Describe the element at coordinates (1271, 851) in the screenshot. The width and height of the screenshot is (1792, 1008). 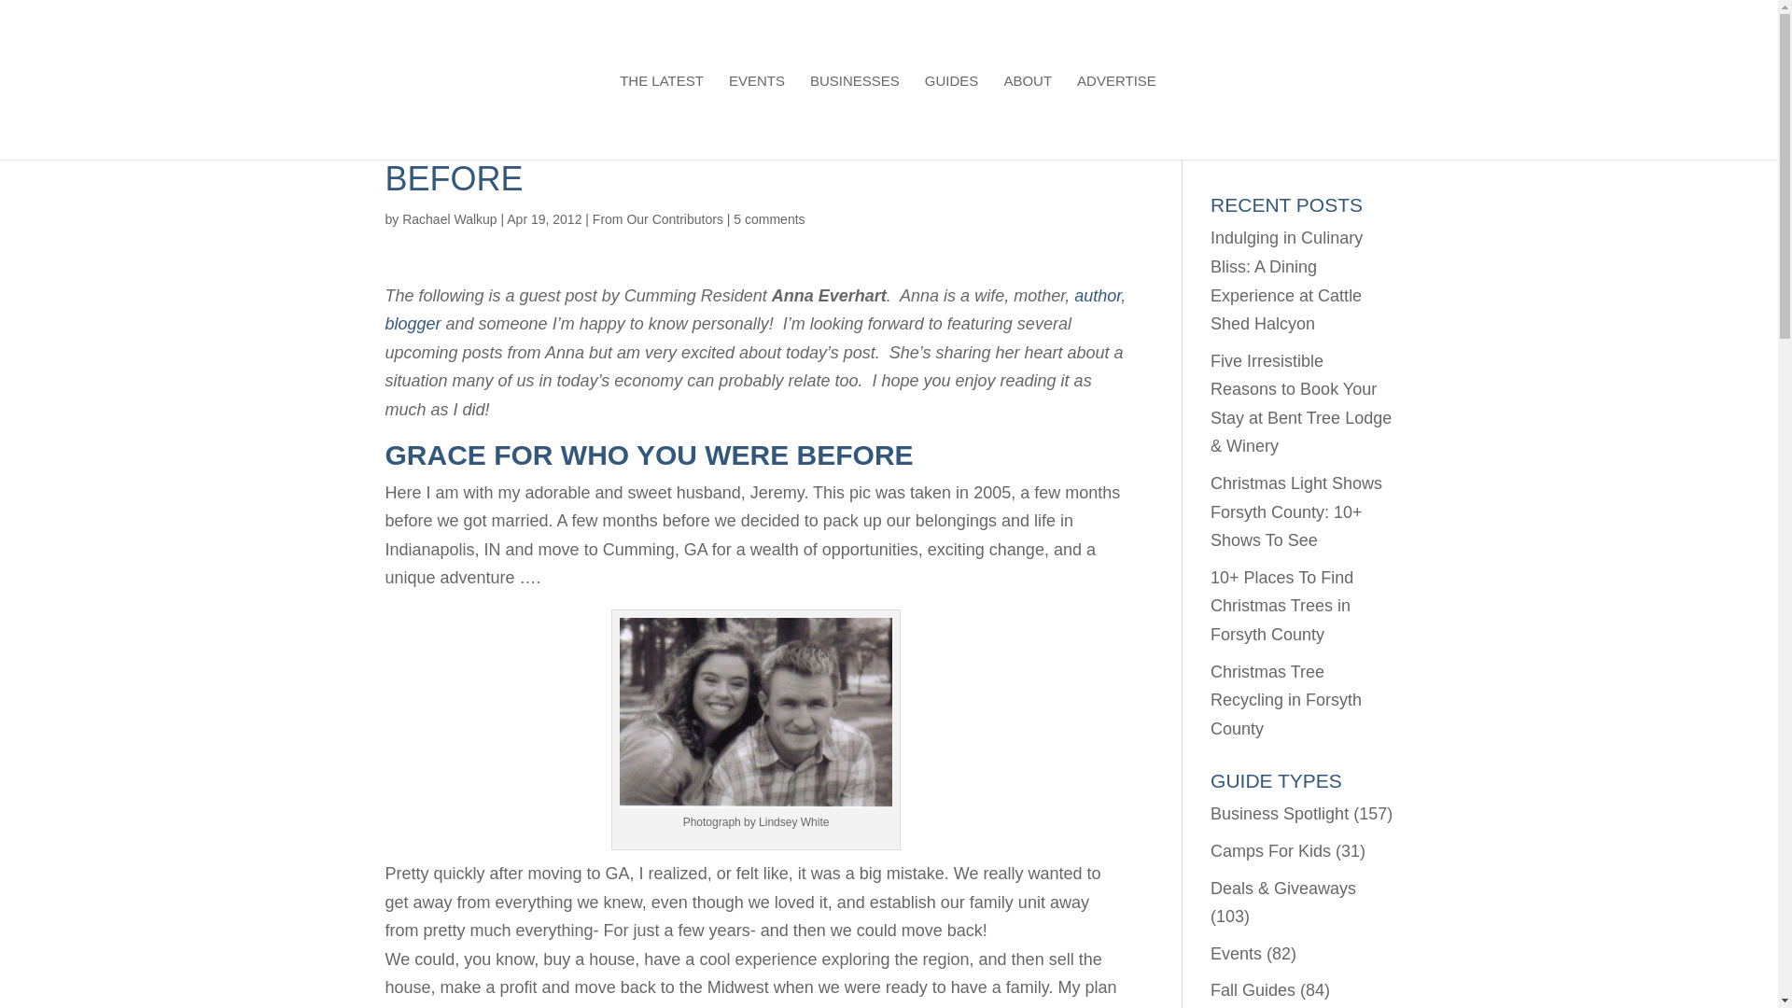
I see `Camps For Kids` at that location.